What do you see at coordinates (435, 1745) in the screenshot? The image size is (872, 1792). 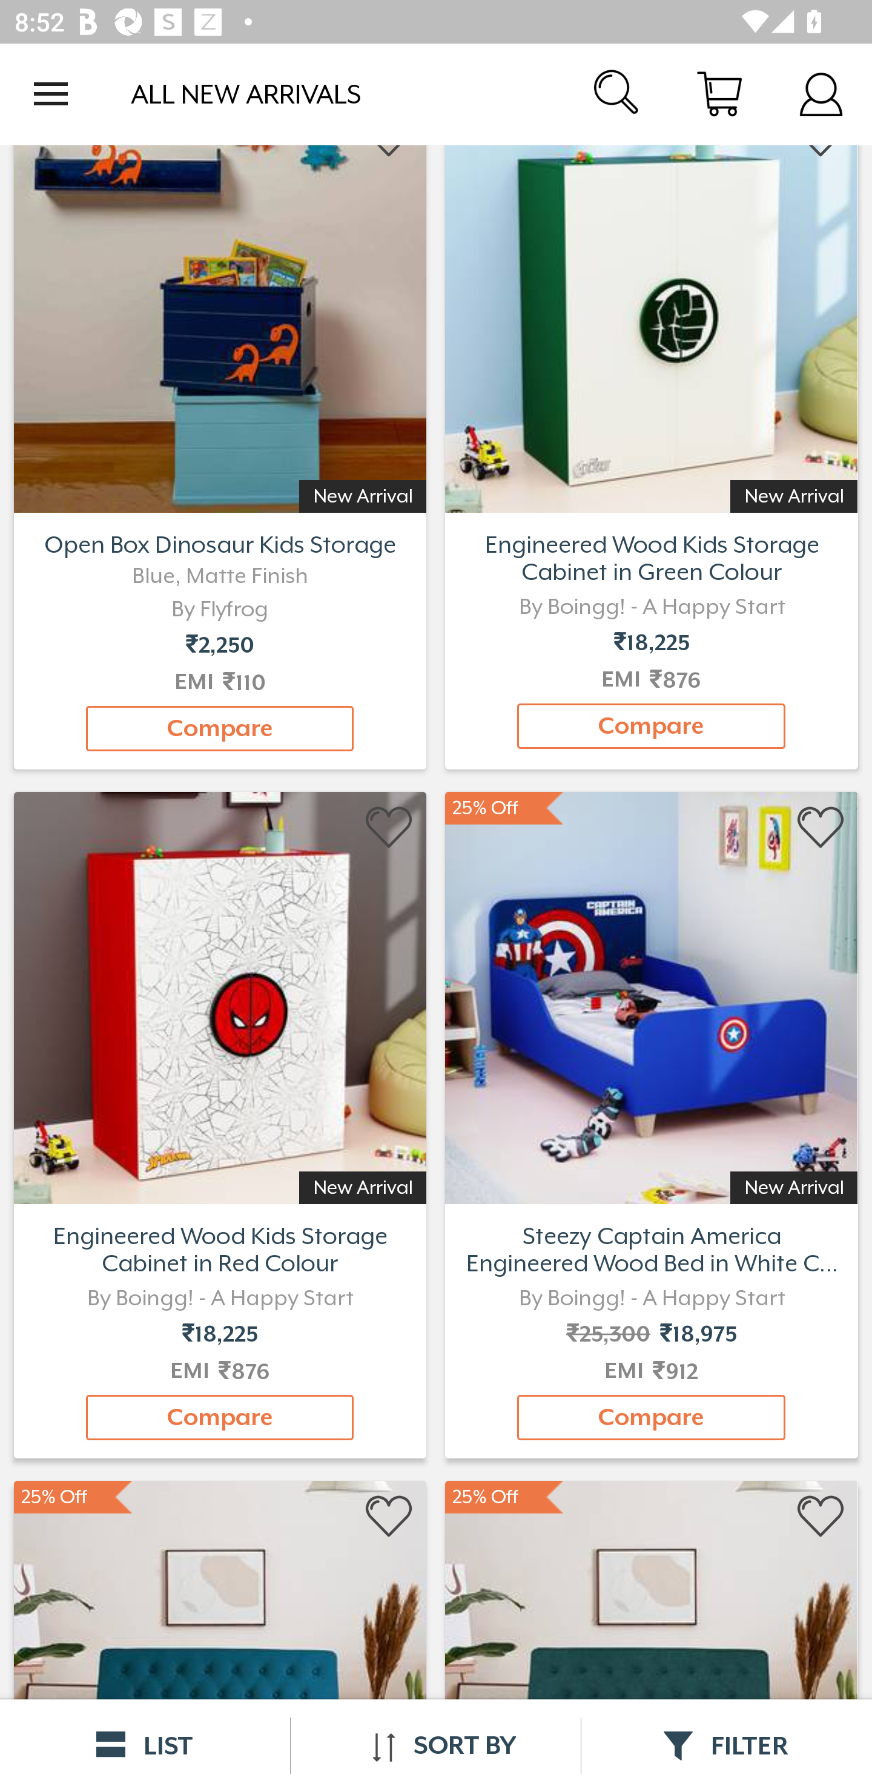 I see `SORT BY` at bounding box center [435, 1745].